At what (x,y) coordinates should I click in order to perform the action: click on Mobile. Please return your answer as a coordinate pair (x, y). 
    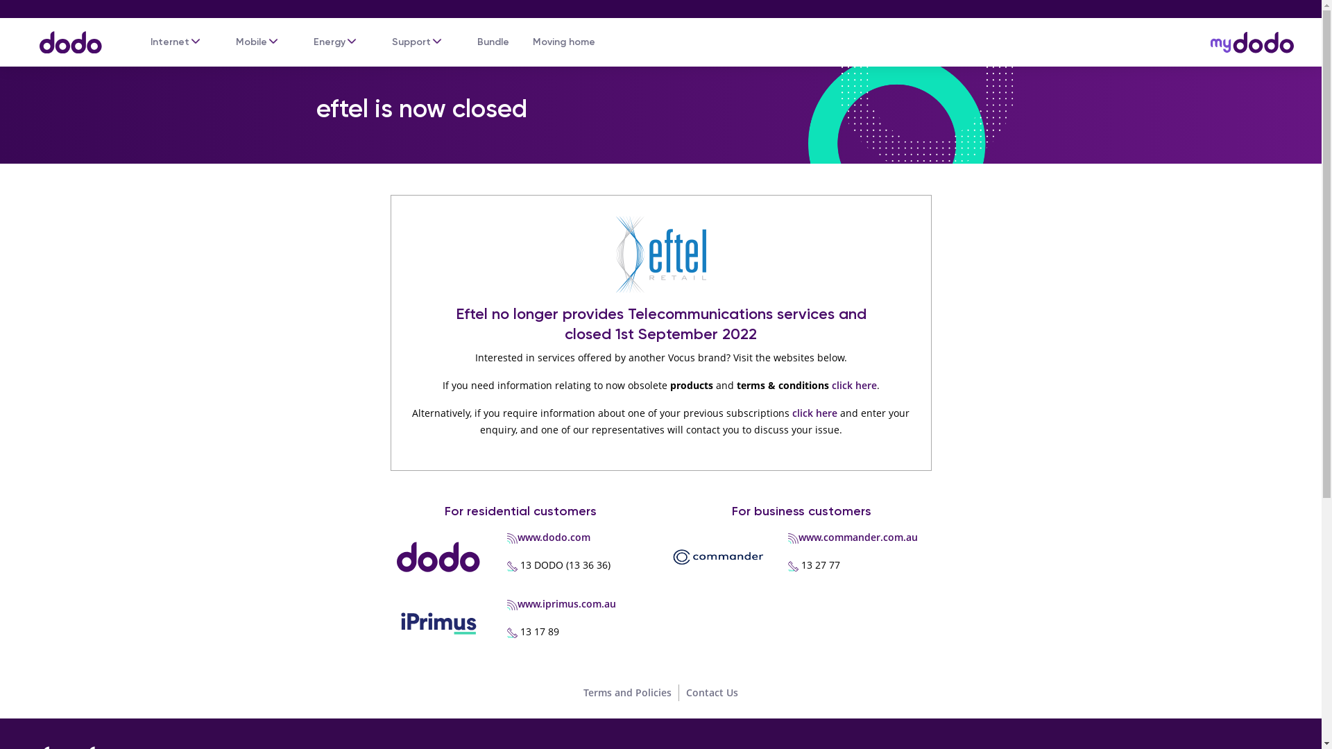
    Looking at the image, I should click on (251, 42).